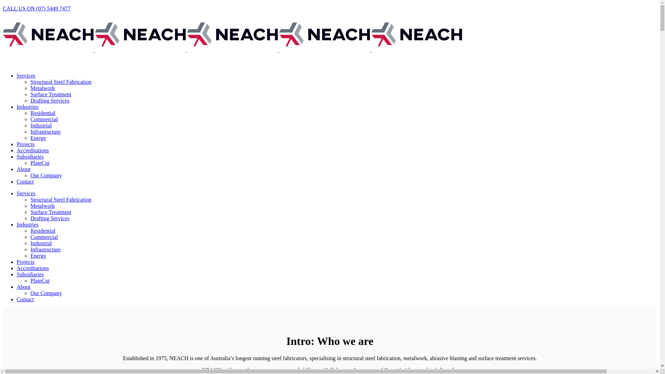 The image size is (665, 374). Describe the element at coordinates (25, 299) in the screenshot. I see `Contact` at that location.